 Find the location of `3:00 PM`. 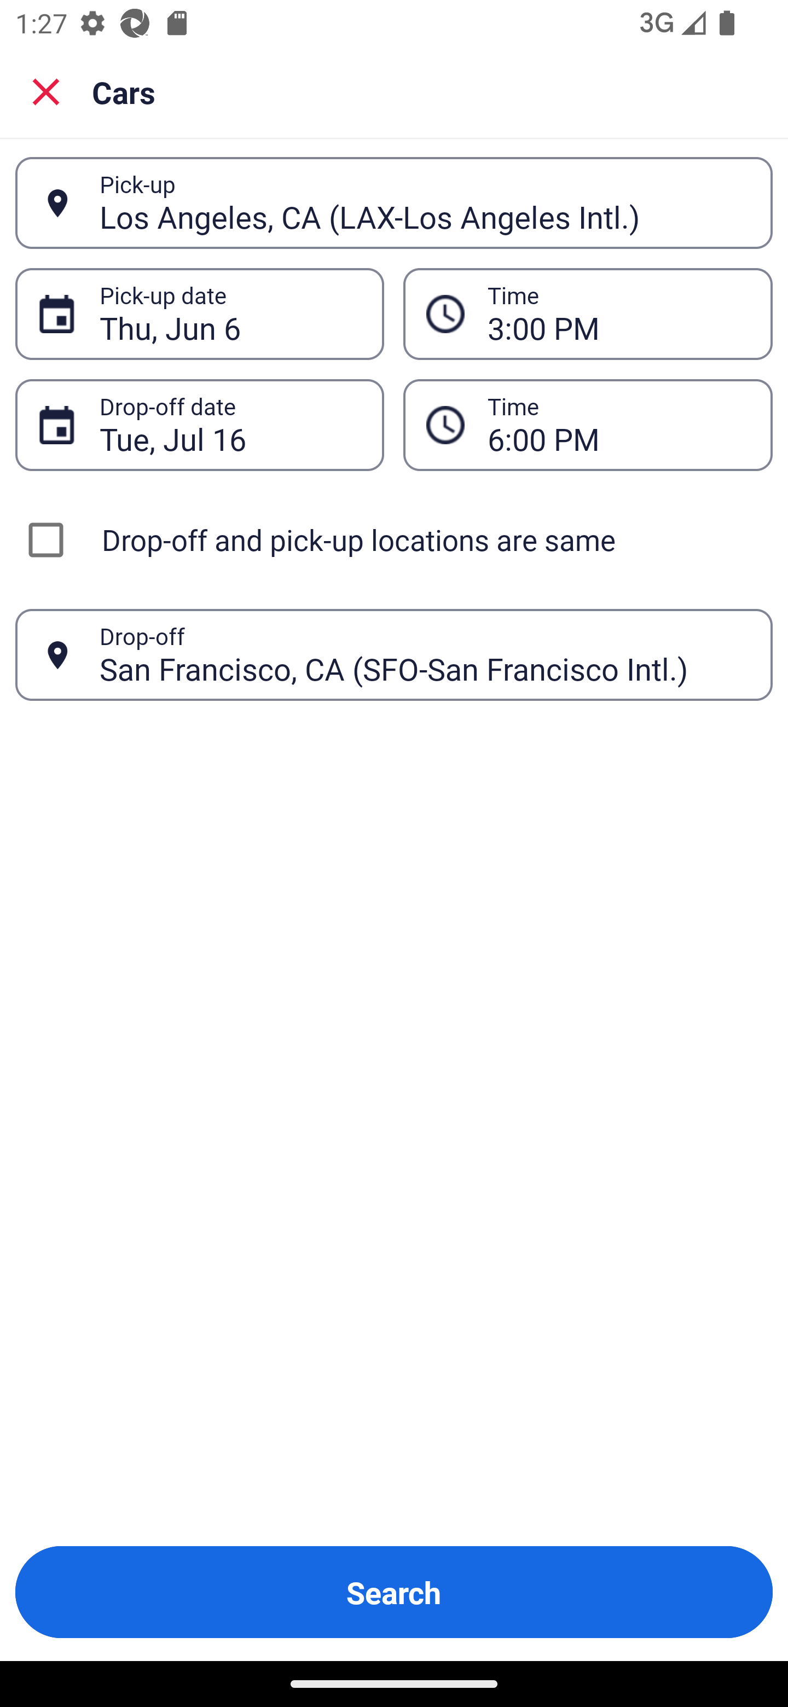

3:00 PM is located at coordinates (618, 314).